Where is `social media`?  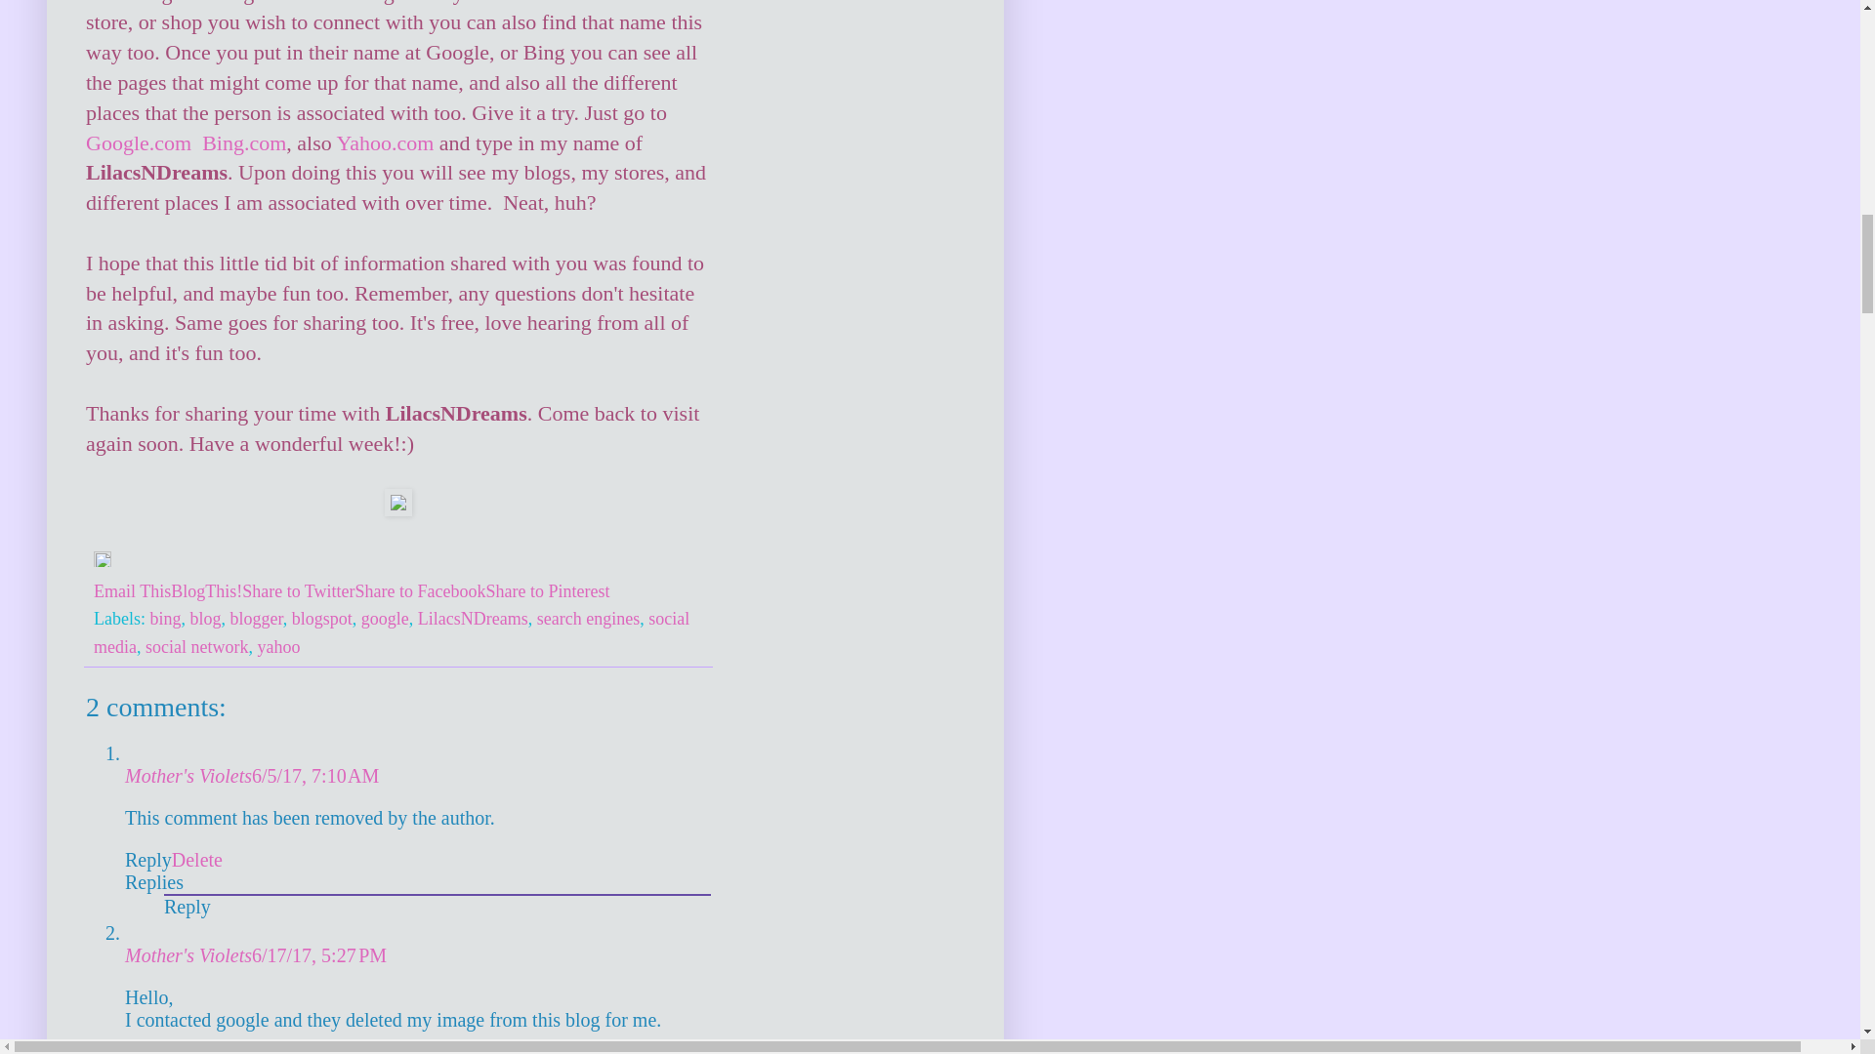 social media is located at coordinates (392, 632).